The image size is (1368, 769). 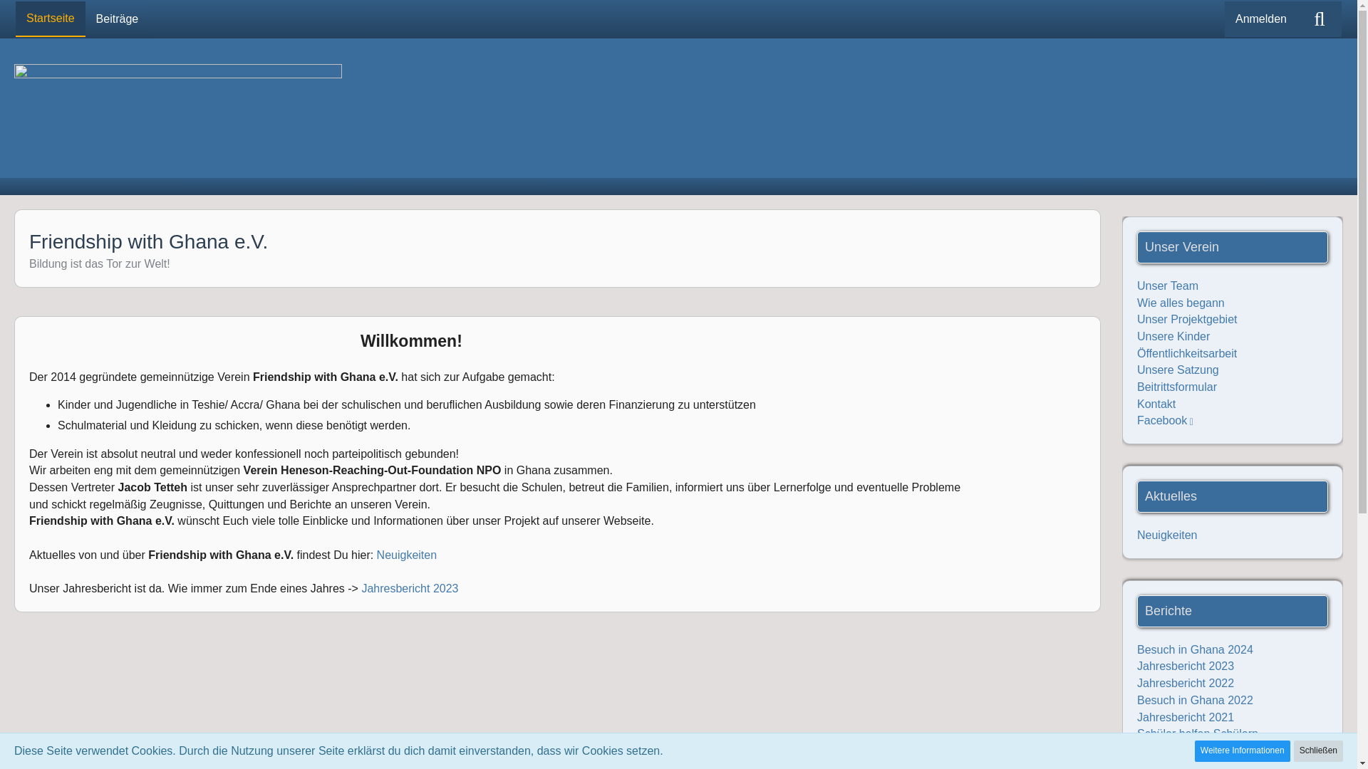 What do you see at coordinates (1260, 19) in the screenshot?
I see `Anmelden` at bounding box center [1260, 19].